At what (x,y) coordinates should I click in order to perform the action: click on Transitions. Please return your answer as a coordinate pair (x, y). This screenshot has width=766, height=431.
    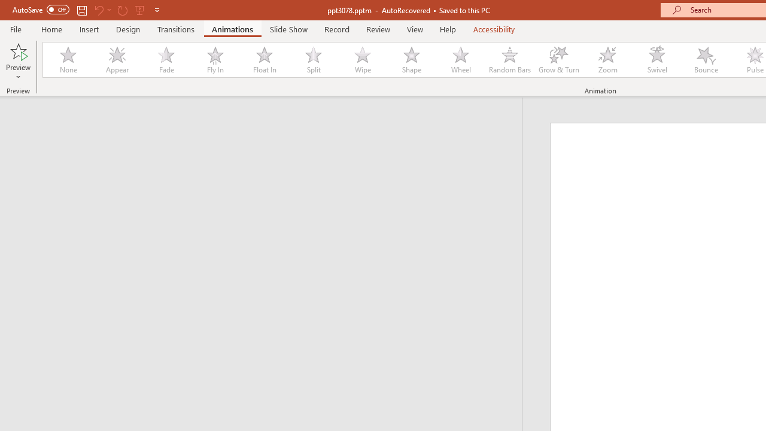
    Looking at the image, I should click on (176, 29).